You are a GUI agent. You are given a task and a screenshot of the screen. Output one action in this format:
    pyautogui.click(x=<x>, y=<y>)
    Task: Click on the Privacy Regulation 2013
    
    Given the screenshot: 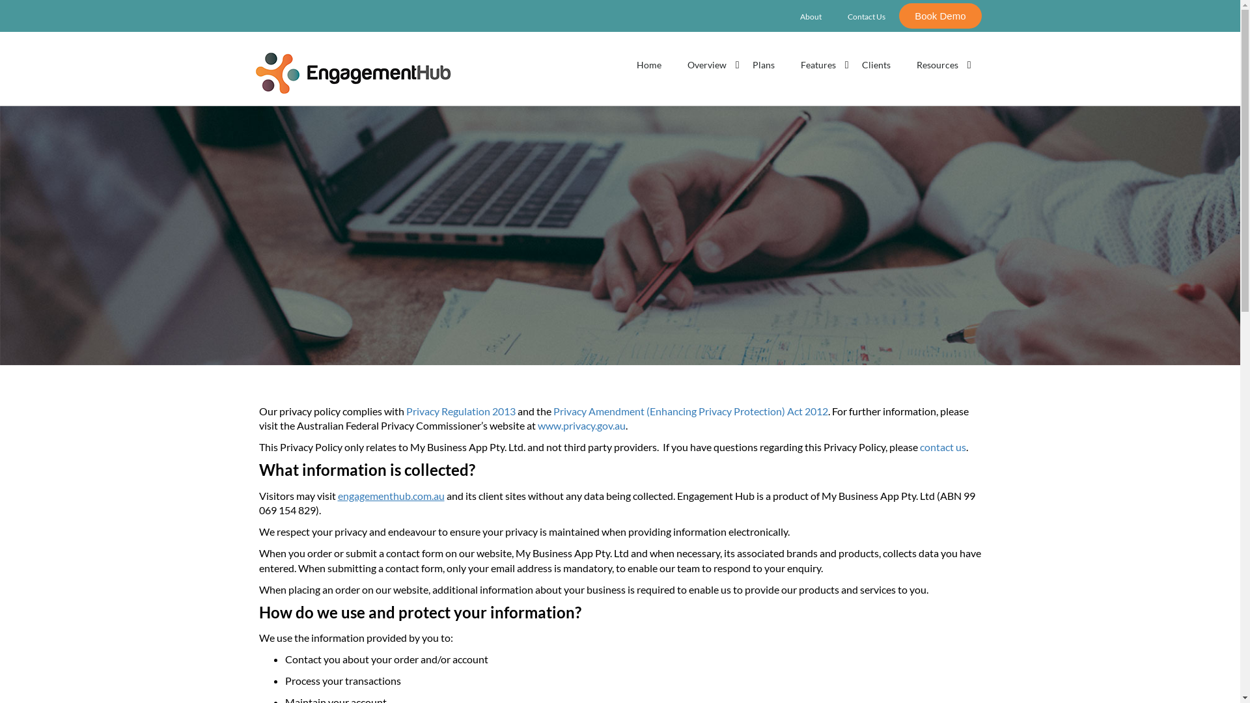 What is the action you would take?
    pyautogui.click(x=461, y=411)
    